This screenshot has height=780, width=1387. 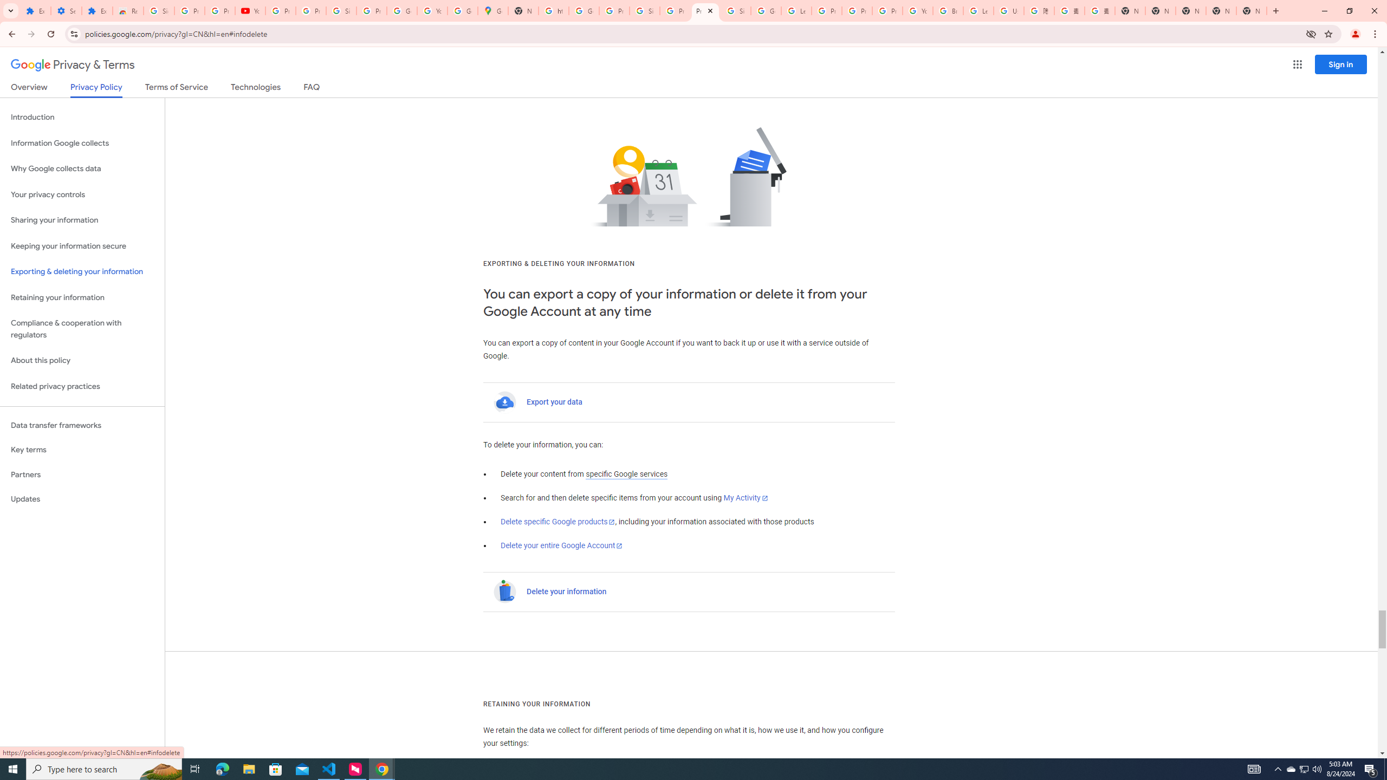 I want to click on New Tab, so click(x=1130, y=11).